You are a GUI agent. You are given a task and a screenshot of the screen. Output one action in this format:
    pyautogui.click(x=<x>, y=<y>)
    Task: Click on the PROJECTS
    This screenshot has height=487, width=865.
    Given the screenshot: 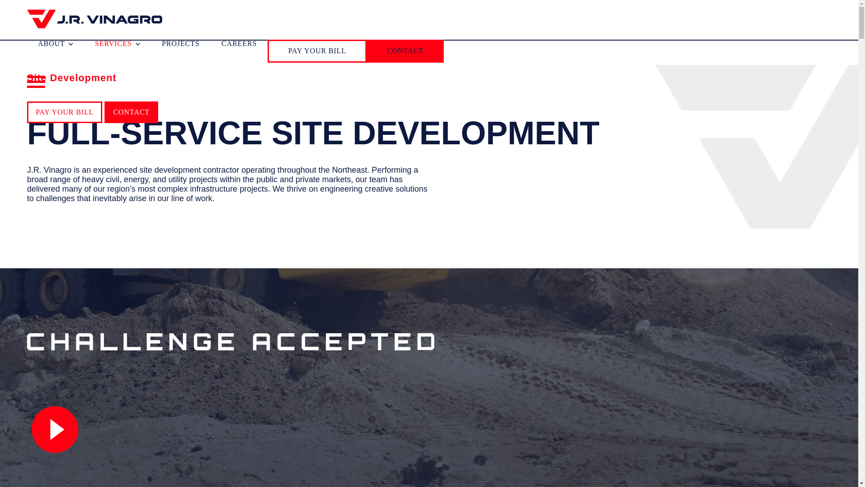 What is the action you would take?
    pyautogui.click(x=181, y=43)
    